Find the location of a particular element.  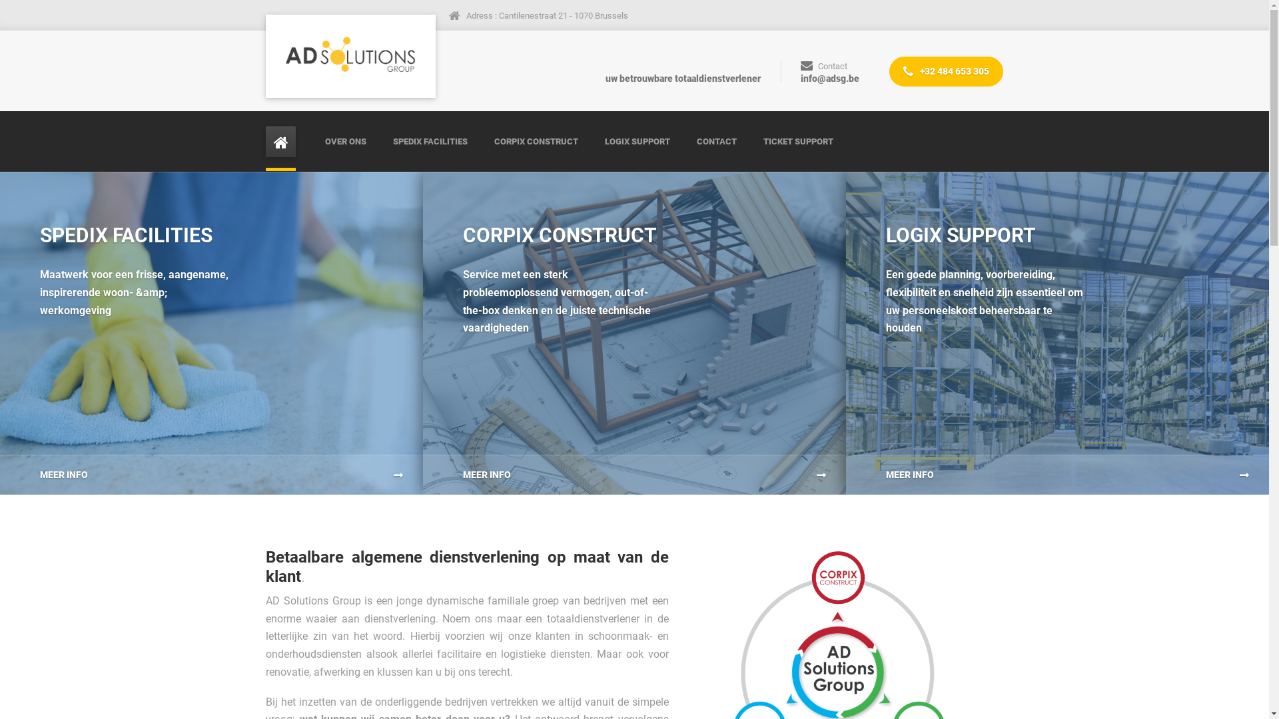

CORPIX CONSTRUCT is located at coordinates (536, 141).